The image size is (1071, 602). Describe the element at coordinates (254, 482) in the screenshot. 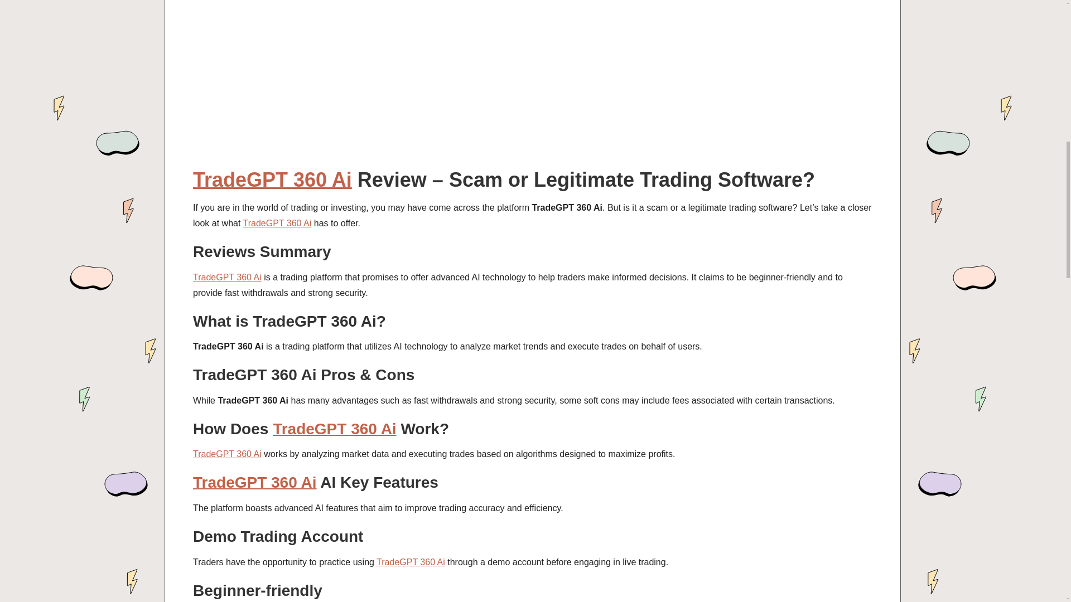

I see `TradeGPT 360 Ai` at that location.